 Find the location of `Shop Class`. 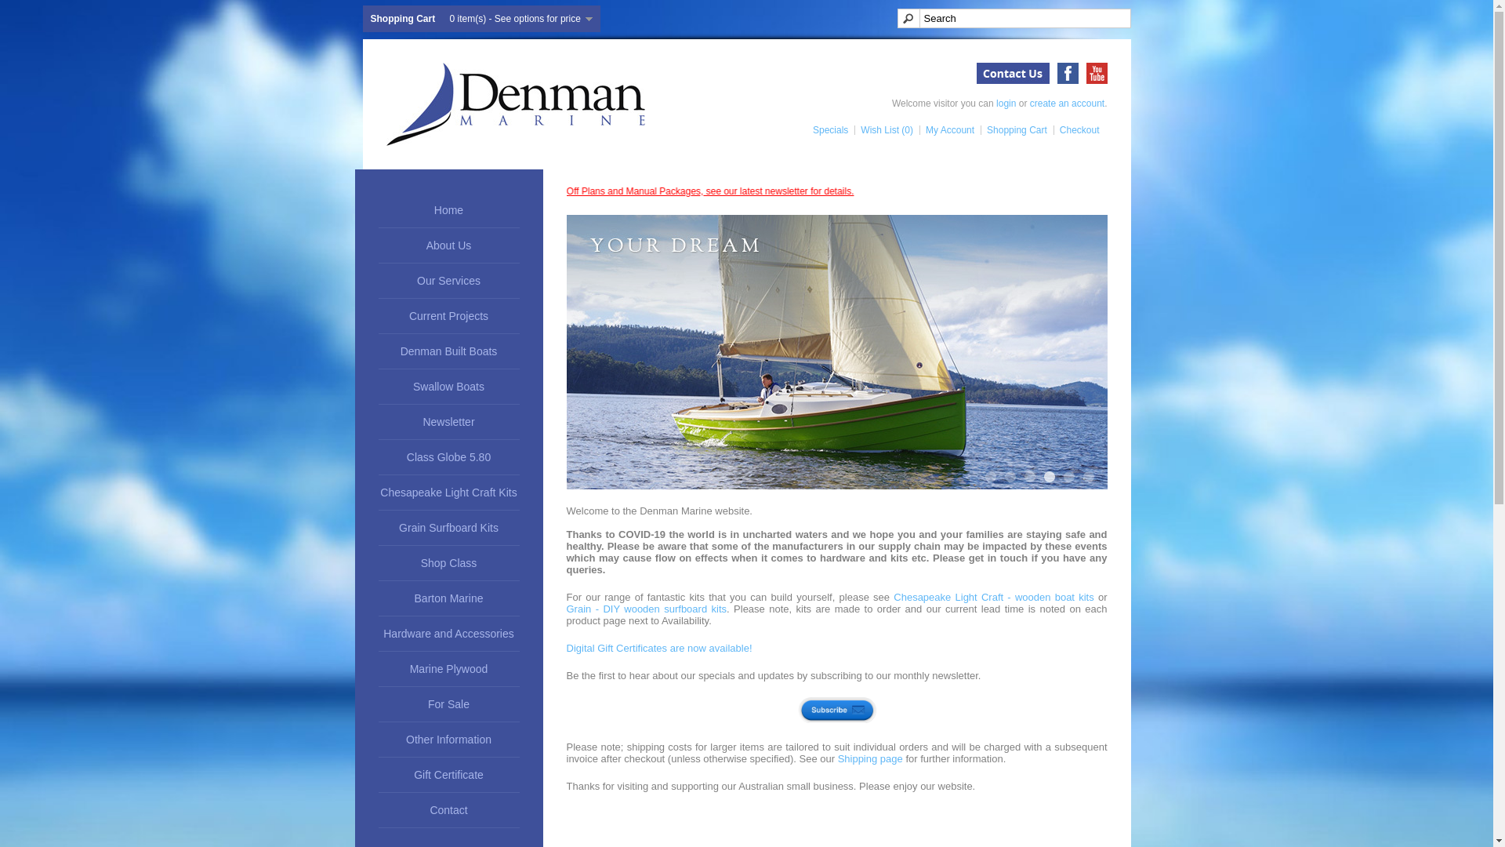

Shop Class is located at coordinates (448, 563).